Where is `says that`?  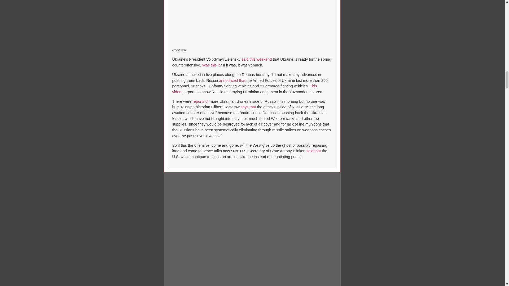 says that is located at coordinates (248, 107).